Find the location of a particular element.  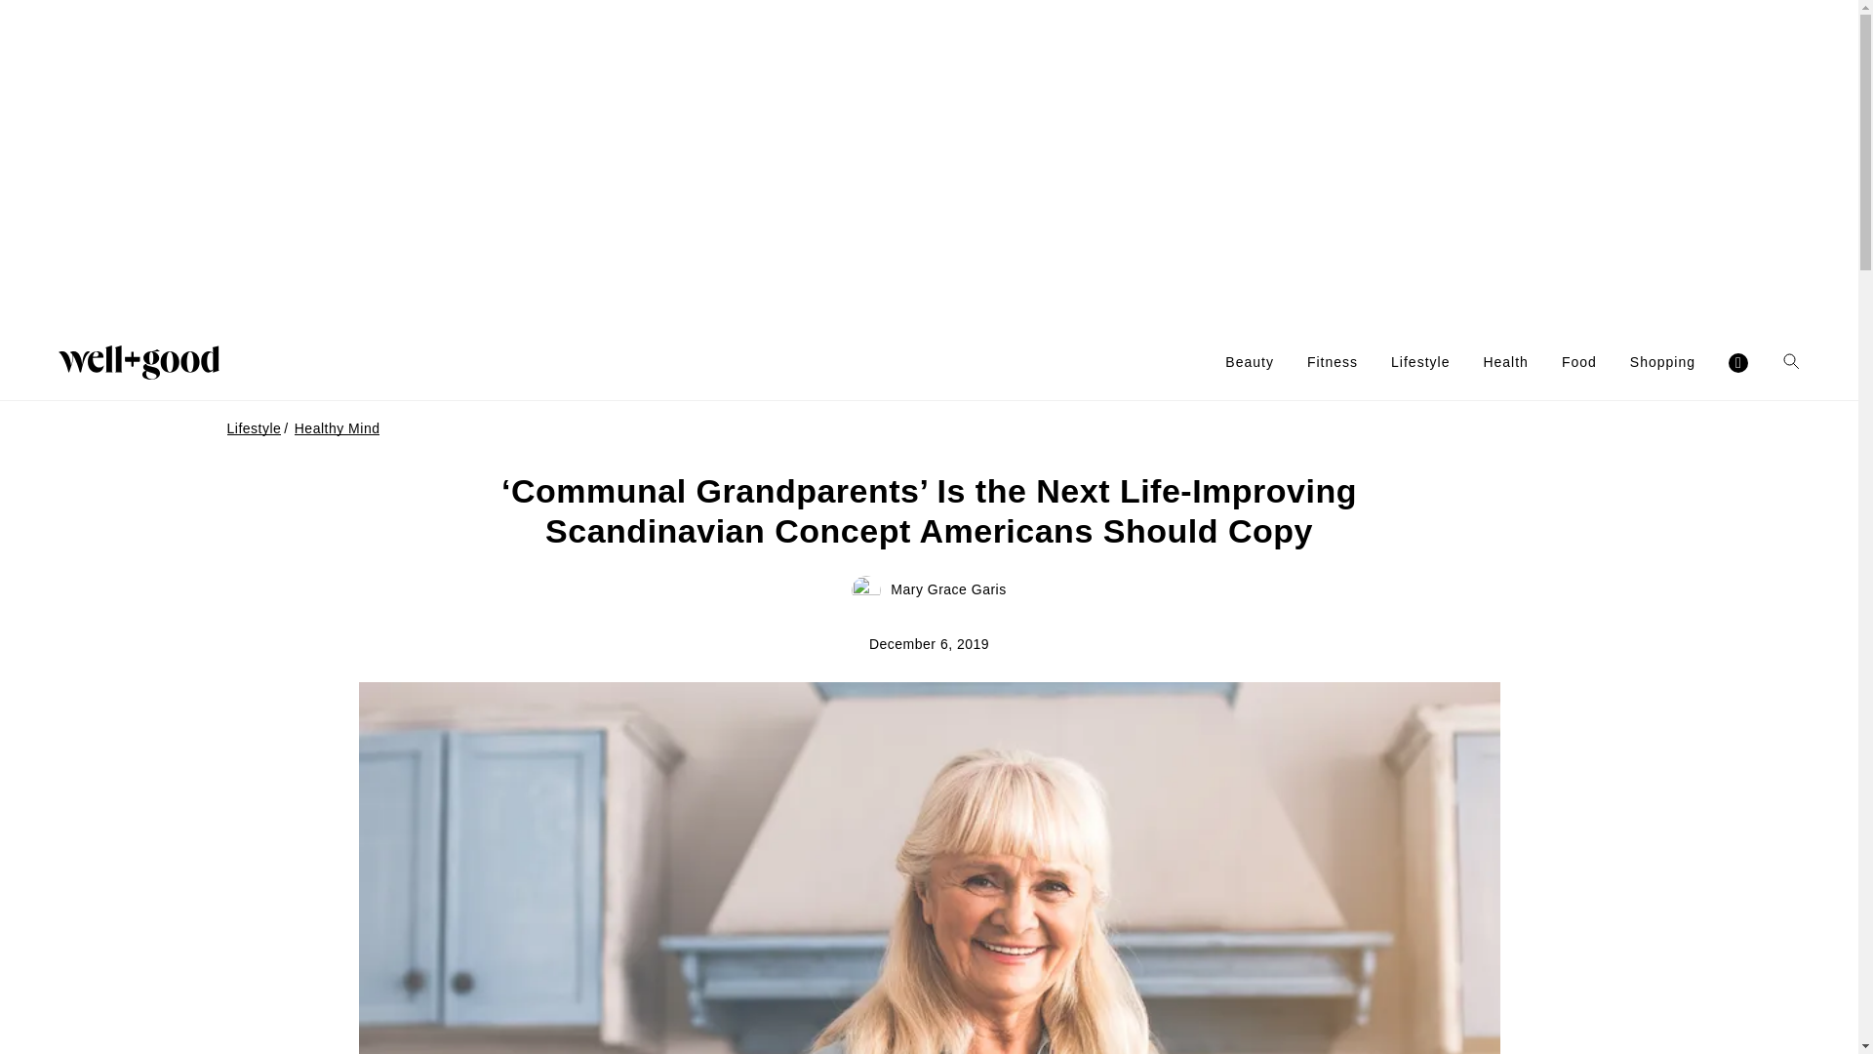

Health is located at coordinates (1505, 362).